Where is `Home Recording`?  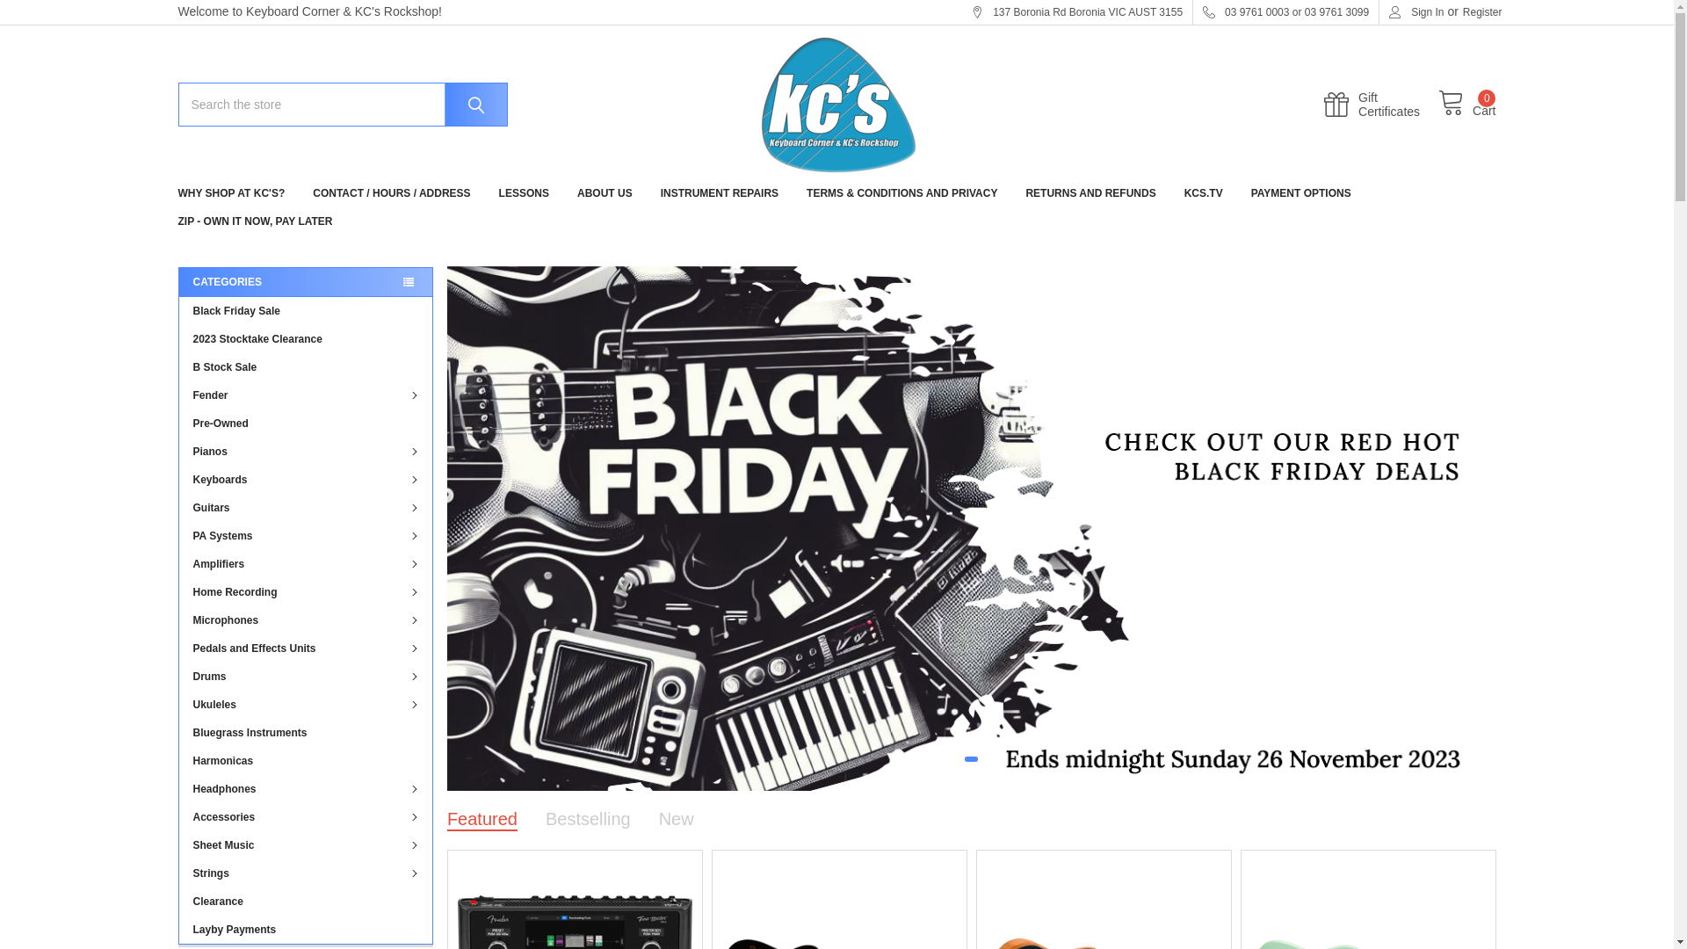 Home Recording is located at coordinates (306, 592).